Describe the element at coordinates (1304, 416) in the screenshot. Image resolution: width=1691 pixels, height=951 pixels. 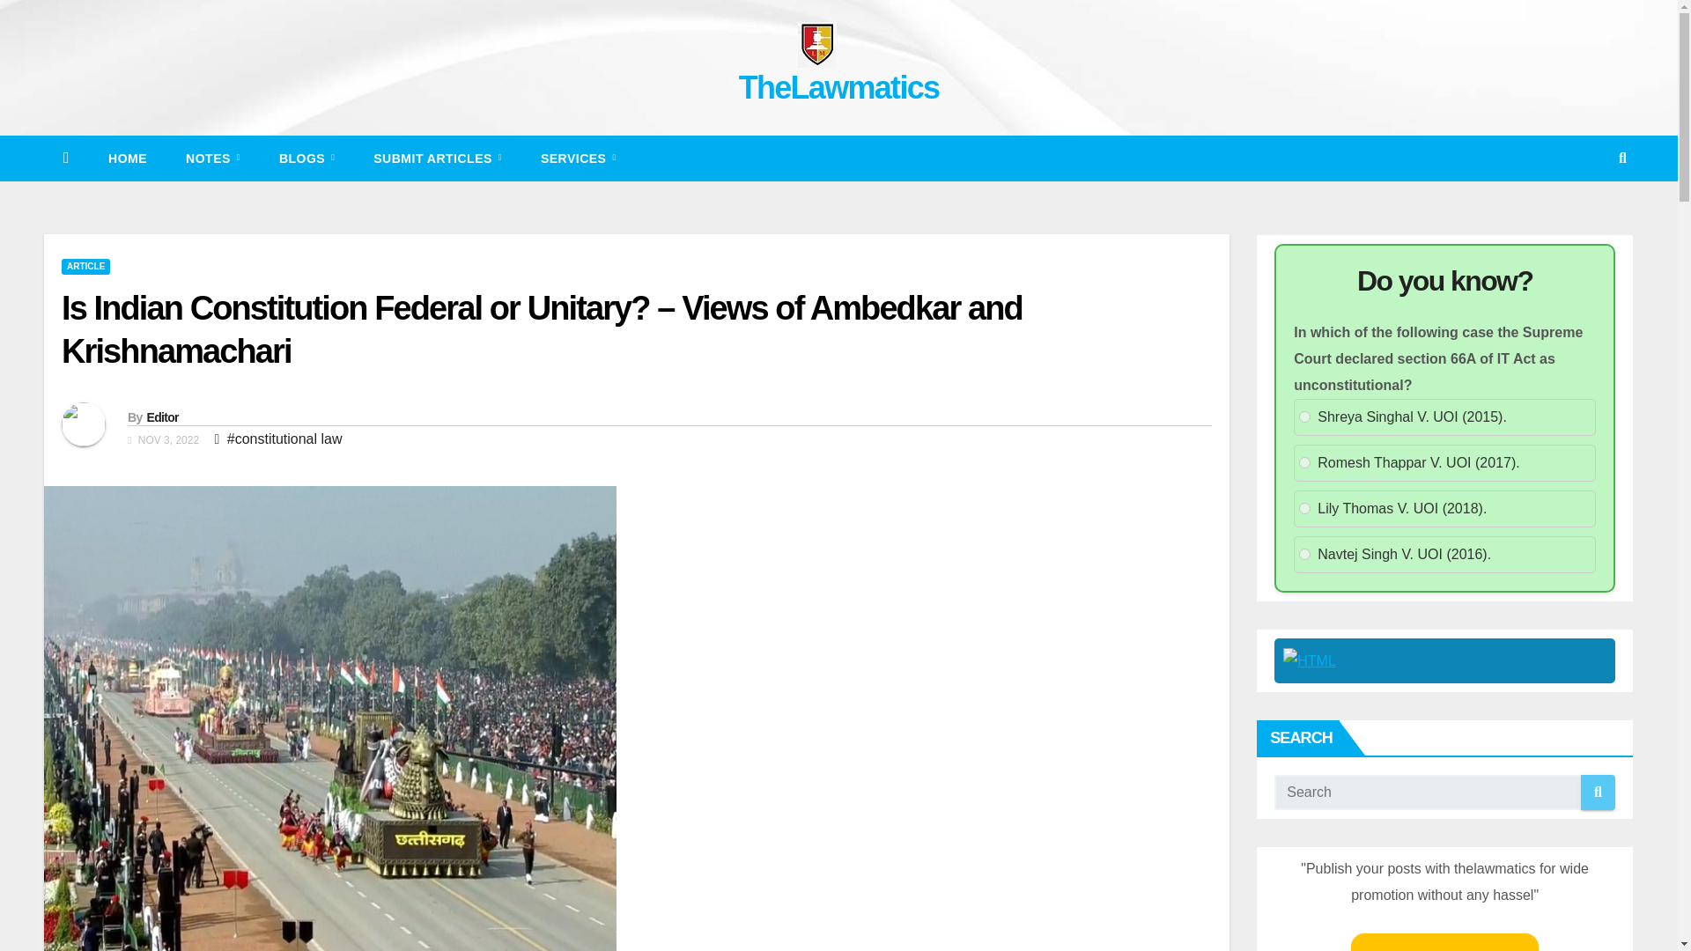
I see `1` at that location.